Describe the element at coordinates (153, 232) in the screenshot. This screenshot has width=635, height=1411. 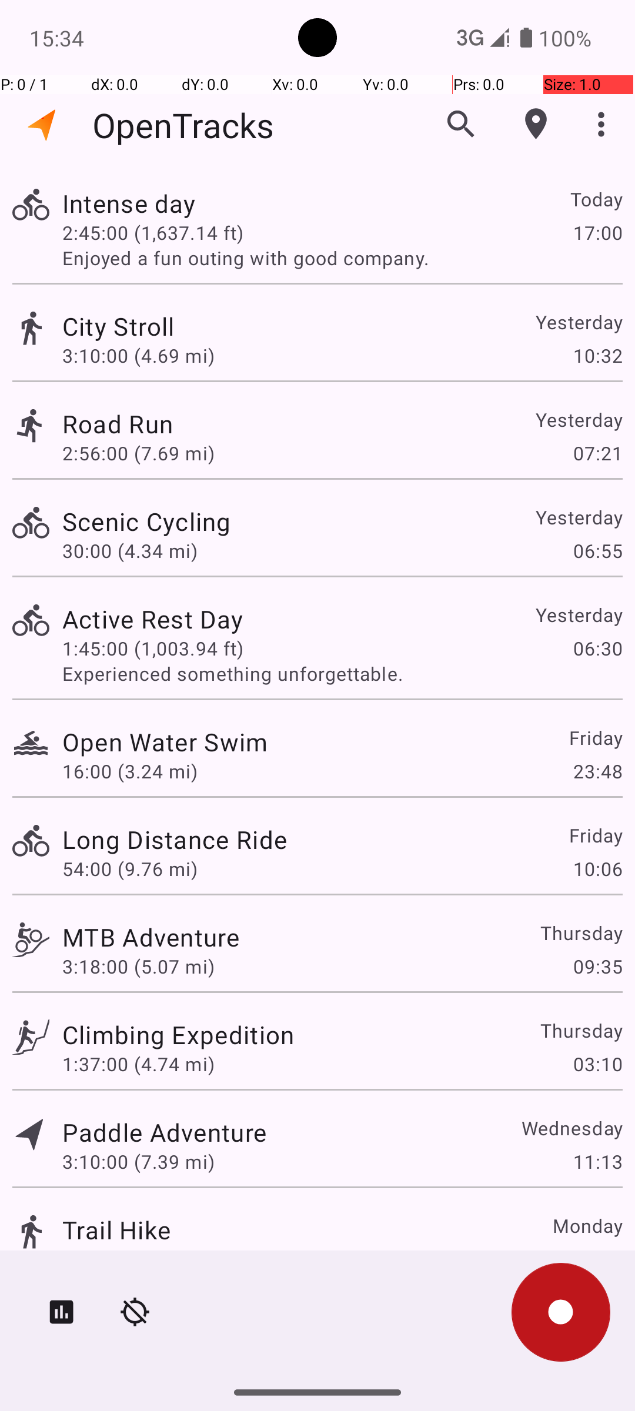
I see `2:45:00 (1,637.14 ft)` at that location.